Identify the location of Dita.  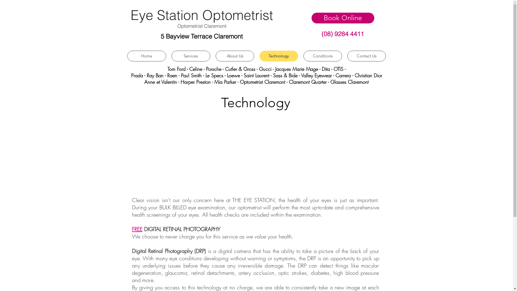
(39, 34).